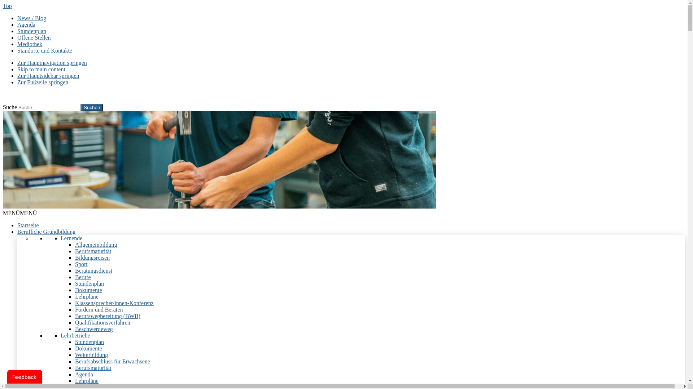 Image resolution: width=693 pixels, height=389 pixels. Describe the element at coordinates (45, 50) in the screenshot. I see `Standorte und Kontakte` at that location.